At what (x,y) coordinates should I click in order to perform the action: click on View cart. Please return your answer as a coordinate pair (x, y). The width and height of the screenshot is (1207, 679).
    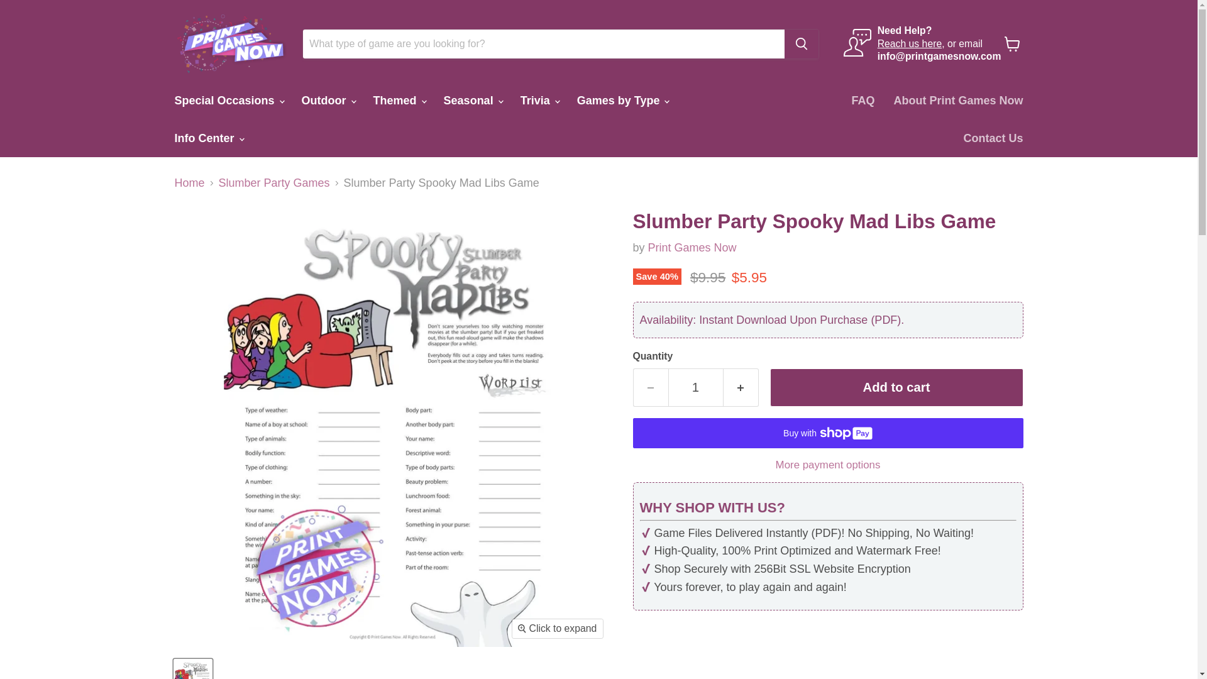
    Looking at the image, I should click on (1012, 43).